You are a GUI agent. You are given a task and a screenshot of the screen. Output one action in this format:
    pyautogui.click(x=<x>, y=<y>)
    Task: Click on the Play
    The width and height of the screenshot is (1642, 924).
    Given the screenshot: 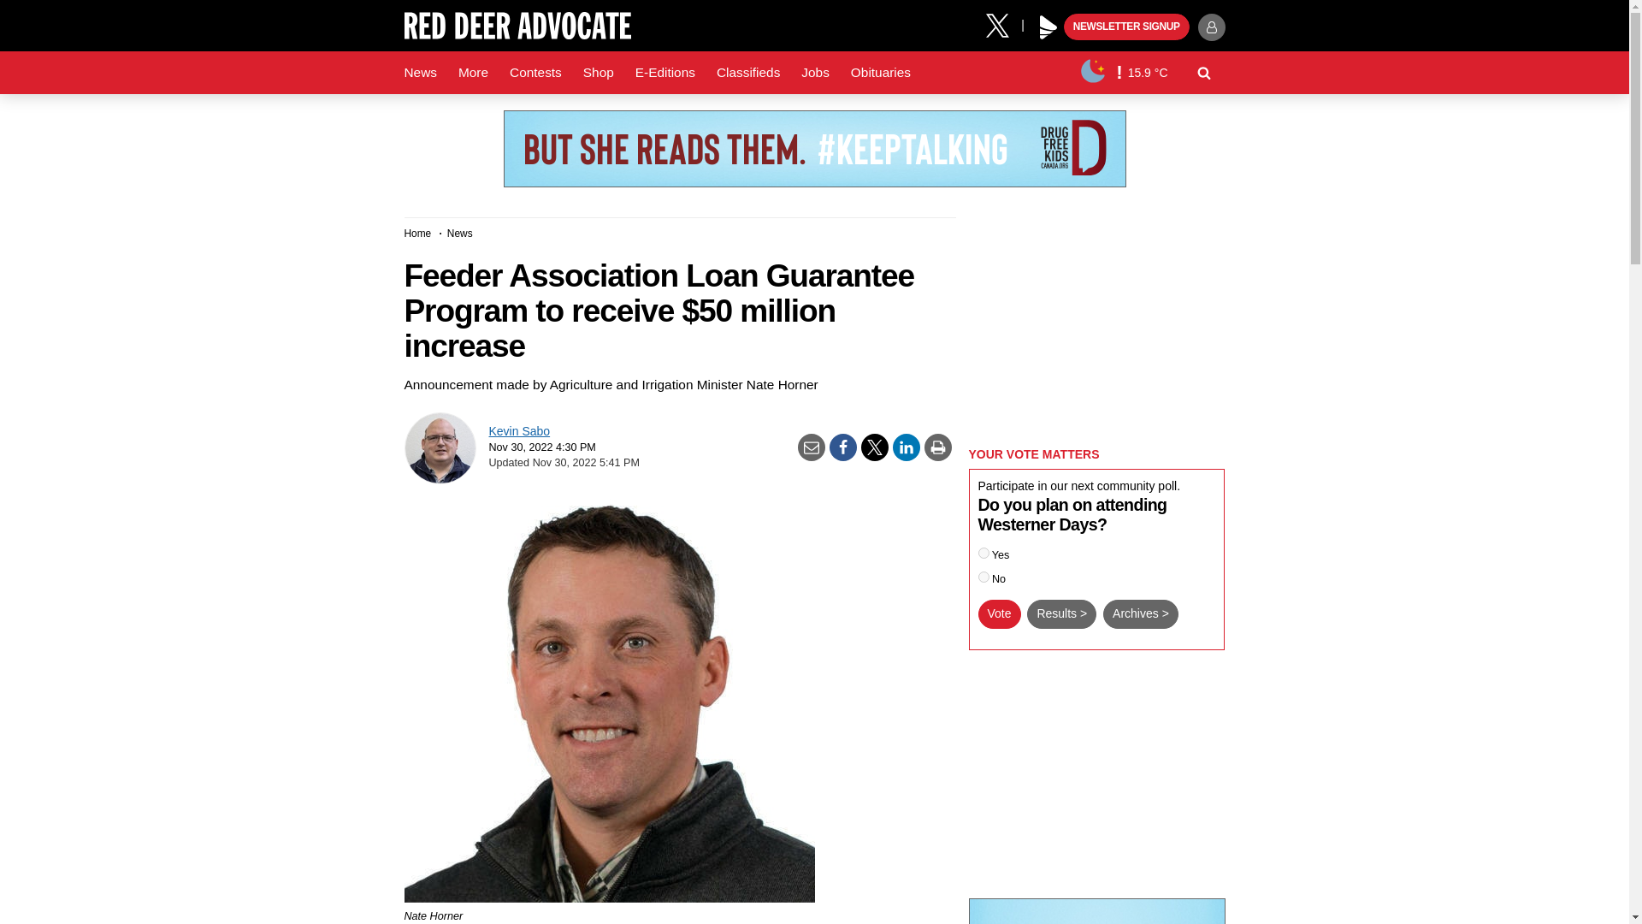 What is the action you would take?
    pyautogui.click(x=1048, y=27)
    